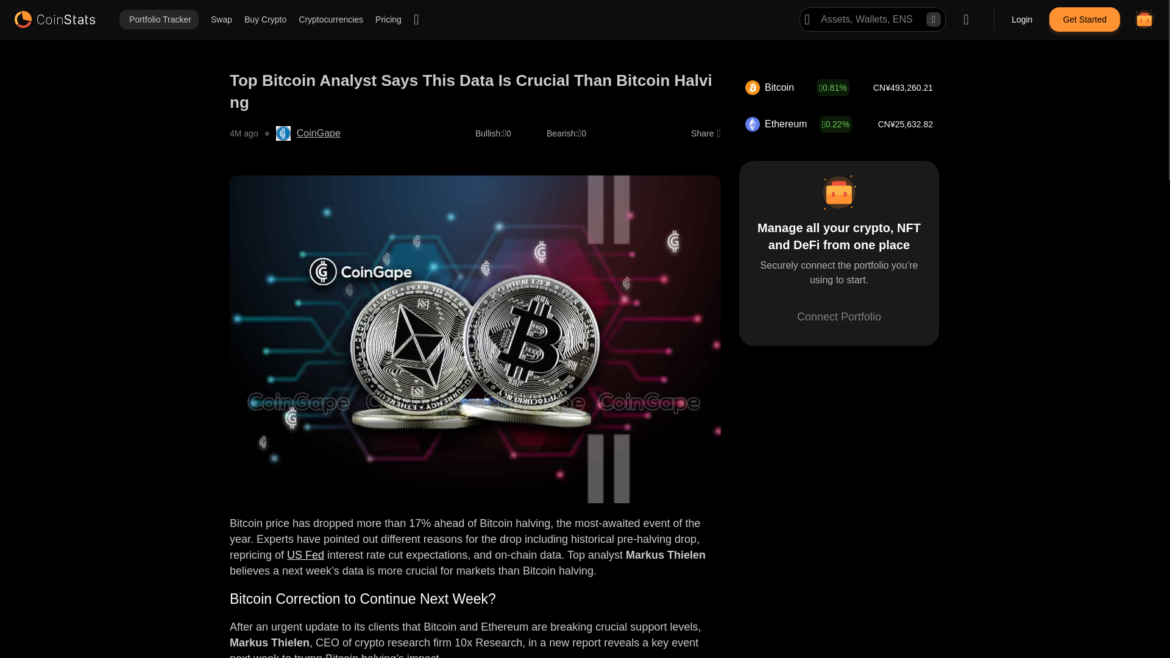  What do you see at coordinates (489, 133) in the screenshot?
I see `bullish` at bounding box center [489, 133].